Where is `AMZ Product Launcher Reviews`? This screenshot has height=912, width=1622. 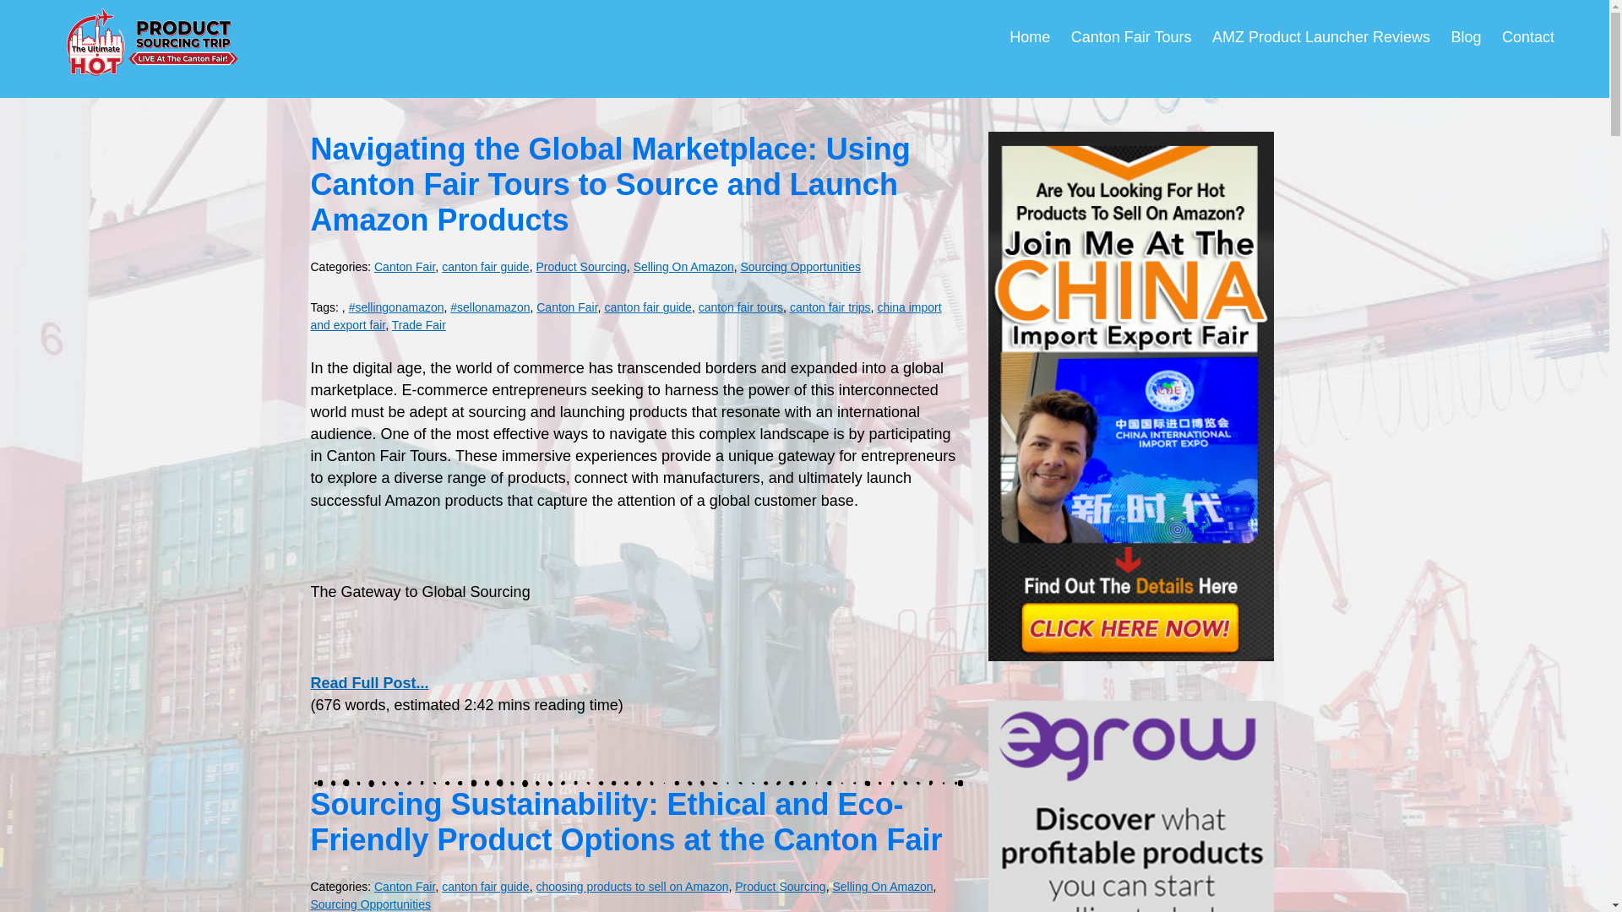
AMZ Product Launcher Reviews is located at coordinates (1321, 37).